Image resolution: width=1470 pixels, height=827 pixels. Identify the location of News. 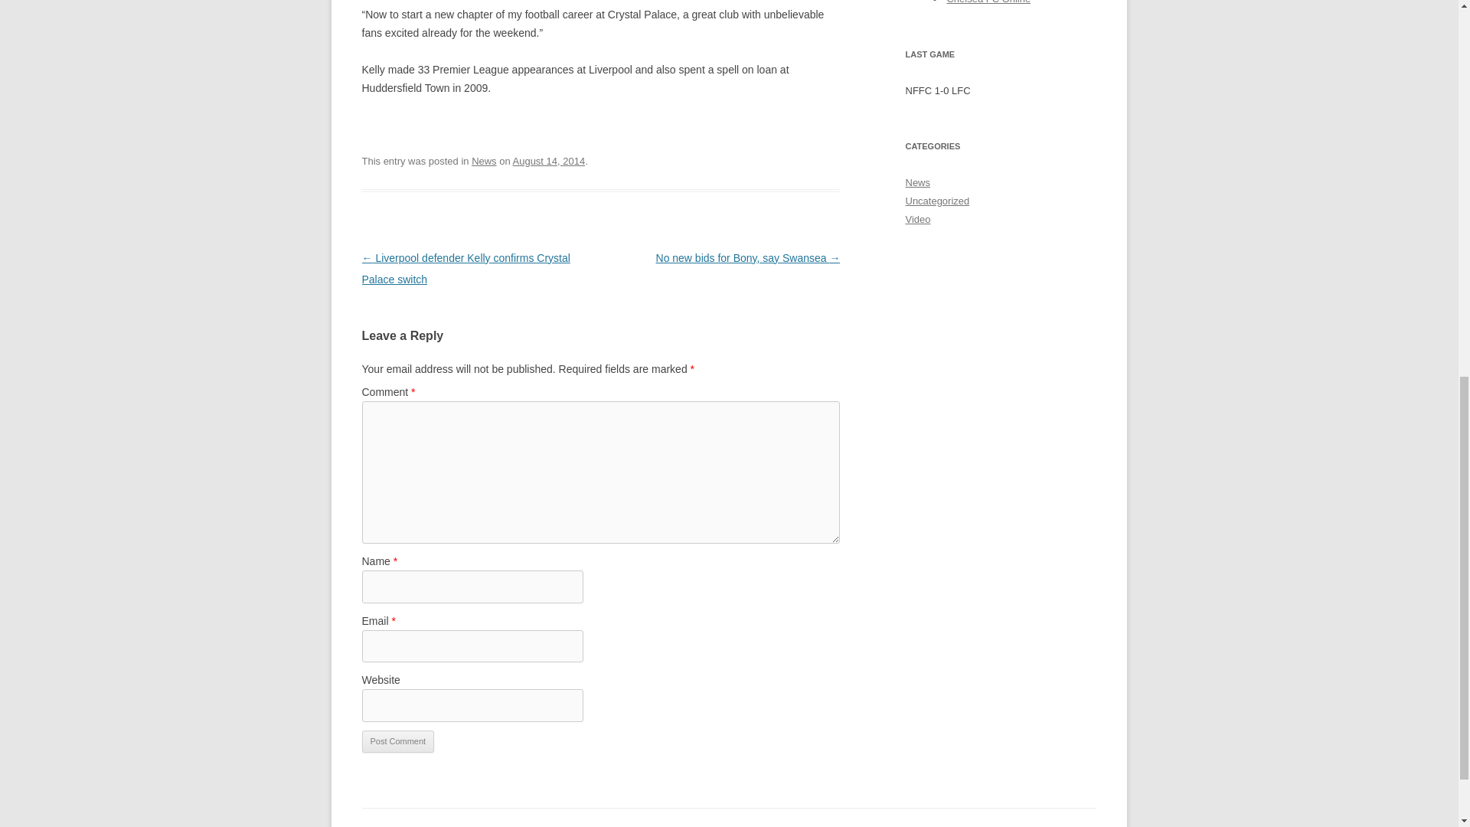
(484, 161).